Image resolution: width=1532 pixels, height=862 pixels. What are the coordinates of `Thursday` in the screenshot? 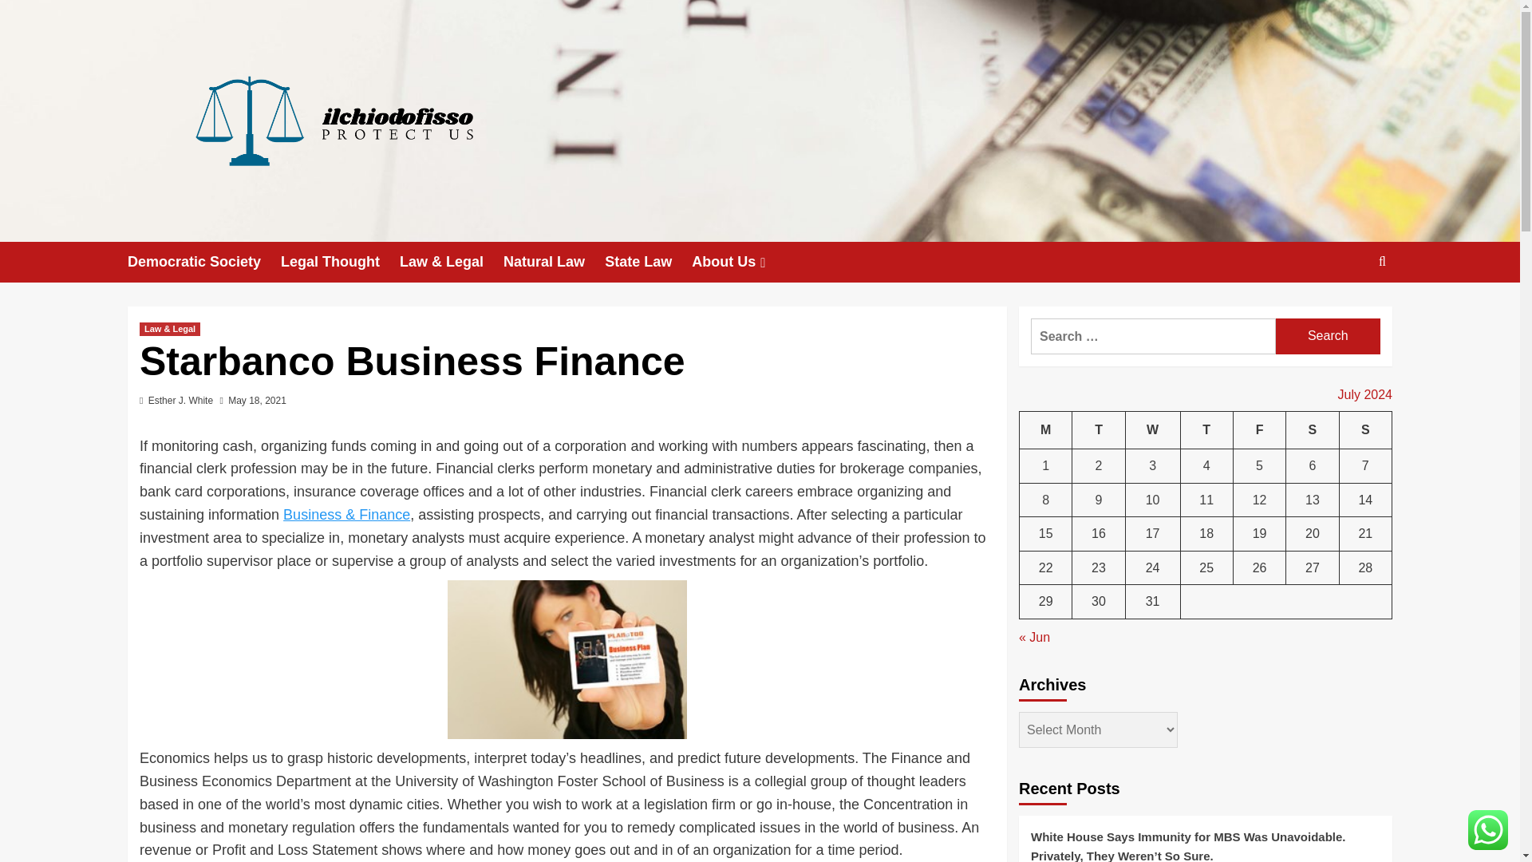 It's located at (1206, 430).